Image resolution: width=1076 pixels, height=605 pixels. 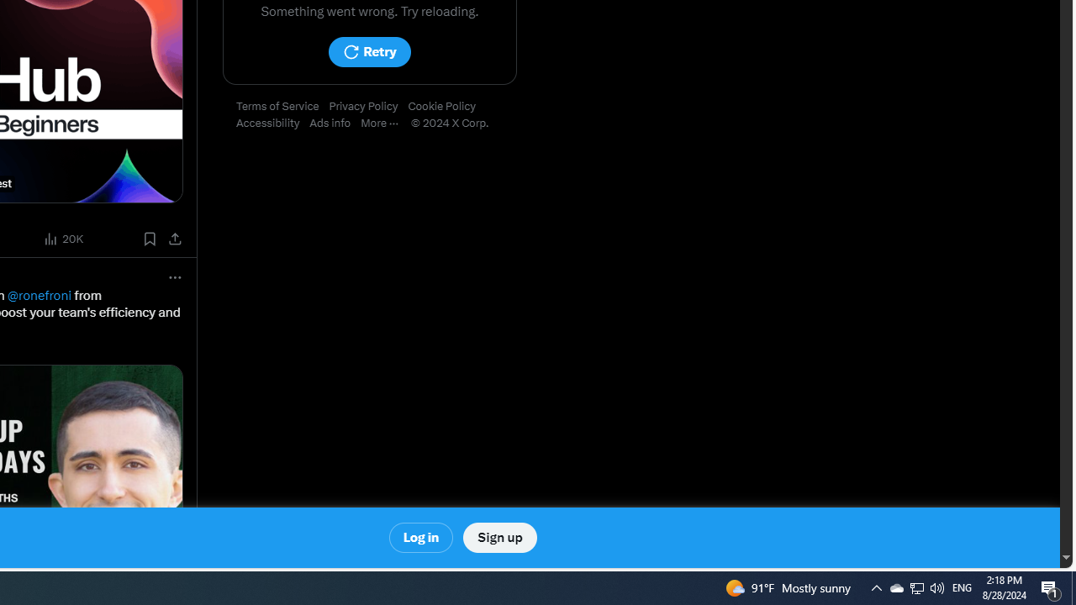 What do you see at coordinates (422, 538) in the screenshot?
I see `Log in` at bounding box center [422, 538].